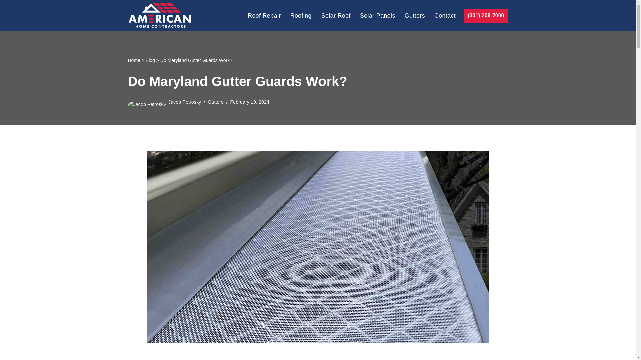 Image resolution: width=641 pixels, height=360 pixels. Describe the element at coordinates (264, 15) in the screenshot. I see `Roof Repair` at that location.